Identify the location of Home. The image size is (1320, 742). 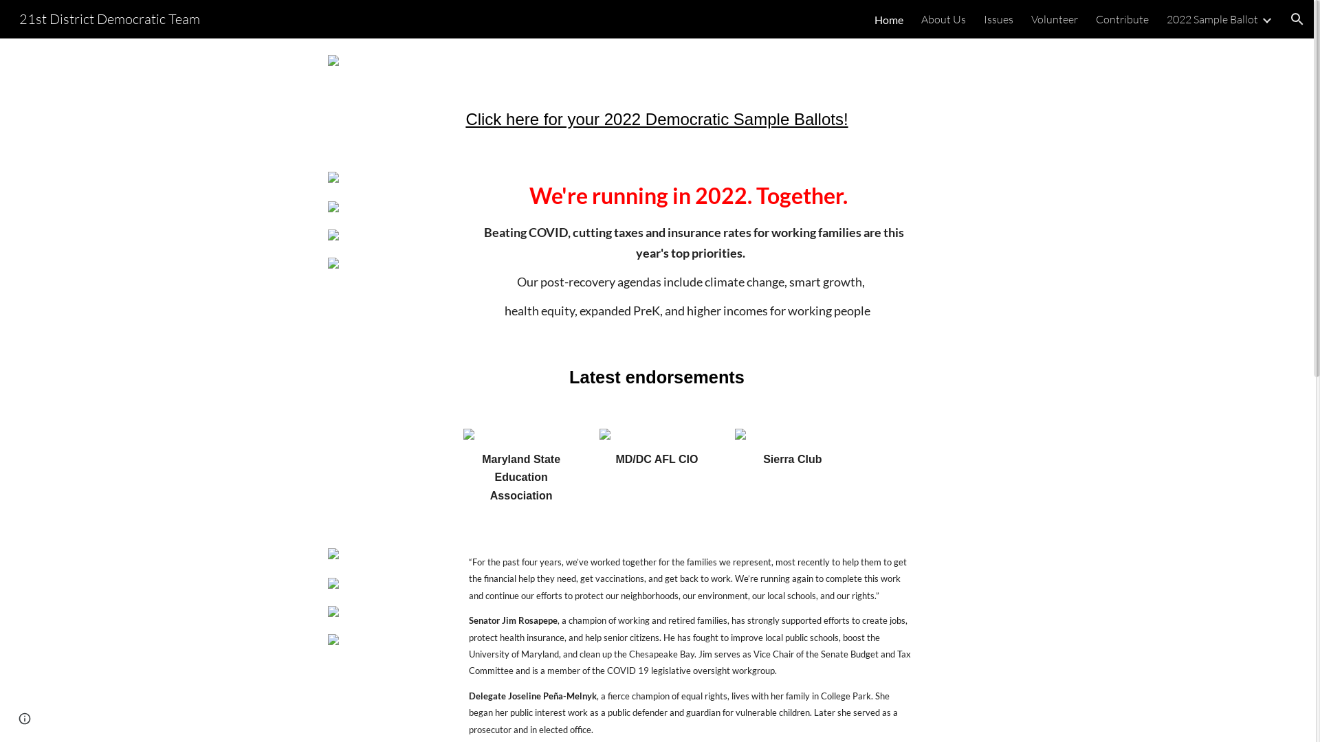
(889, 19).